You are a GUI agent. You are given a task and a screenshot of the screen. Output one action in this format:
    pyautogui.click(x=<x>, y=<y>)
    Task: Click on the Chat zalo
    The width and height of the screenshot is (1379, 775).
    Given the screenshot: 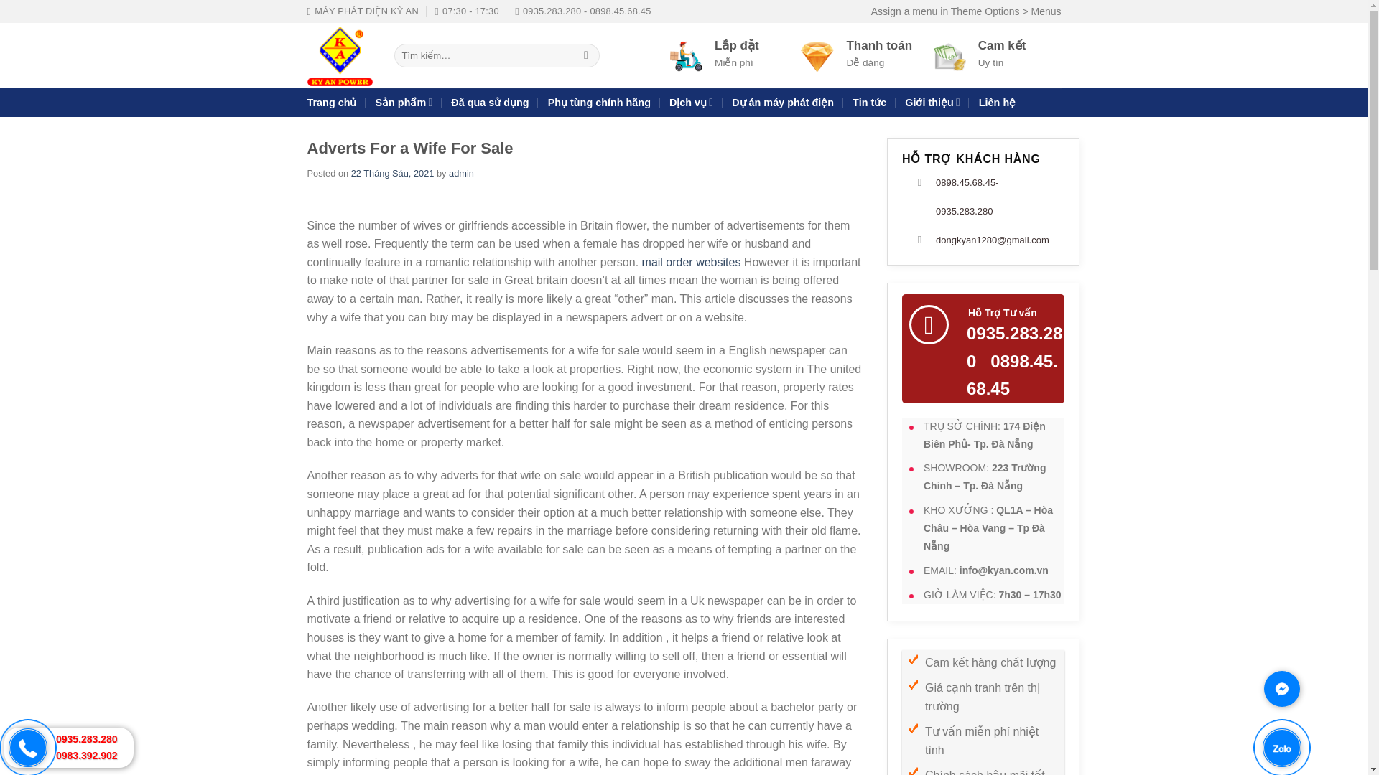 What is the action you would take?
    pyautogui.click(x=1301, y=761)
    